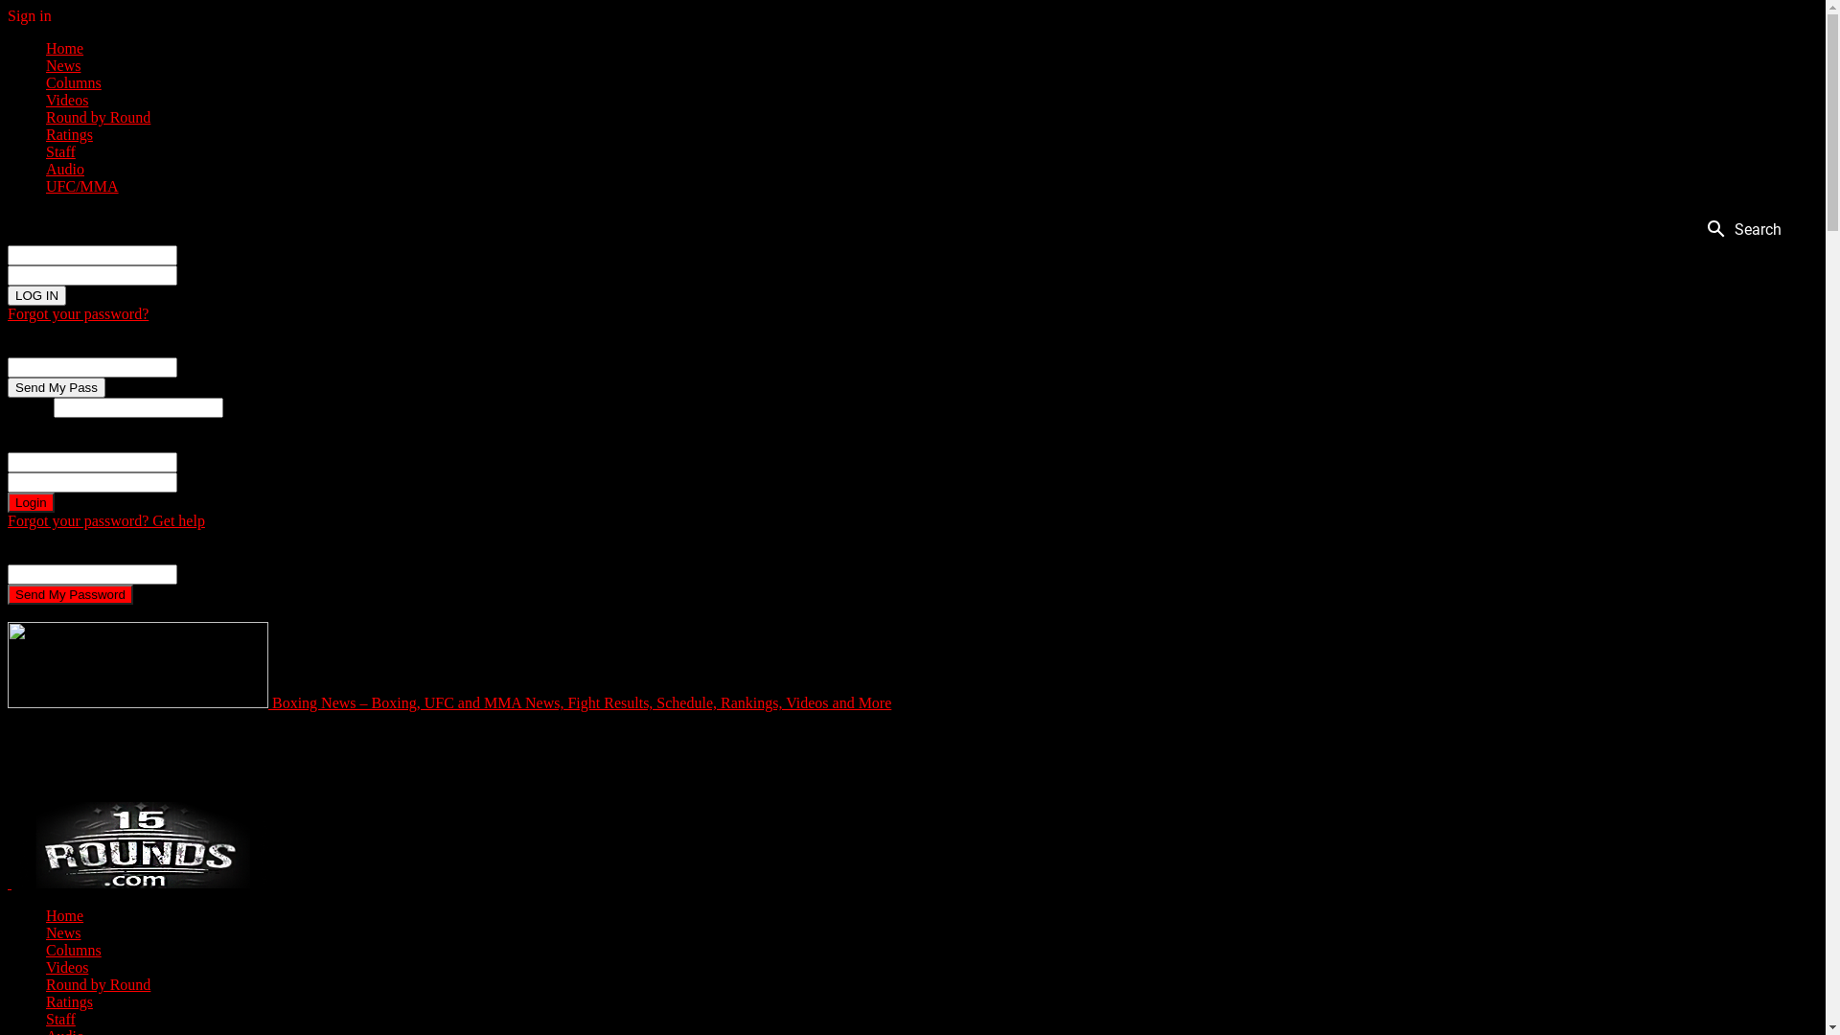  I want to click on Ratings, so click(69, 1002).